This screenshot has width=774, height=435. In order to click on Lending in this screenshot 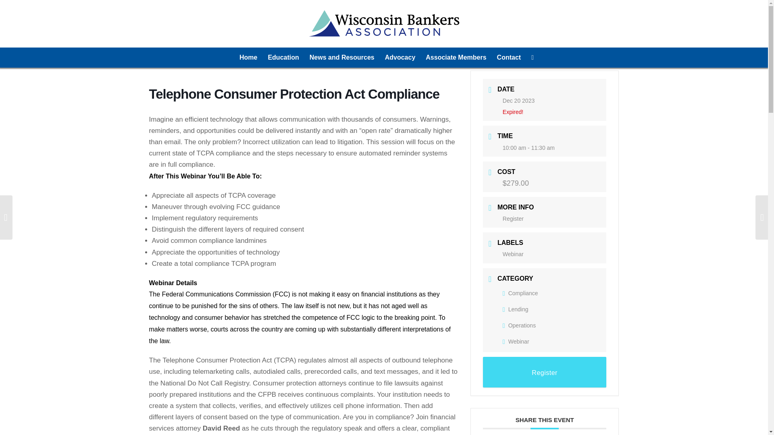, I will do `click(515, 309)`.